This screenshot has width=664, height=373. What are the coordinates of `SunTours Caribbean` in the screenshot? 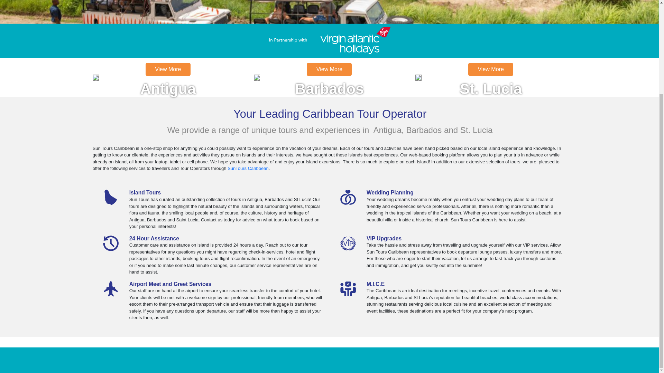 It's located at (168, 77).